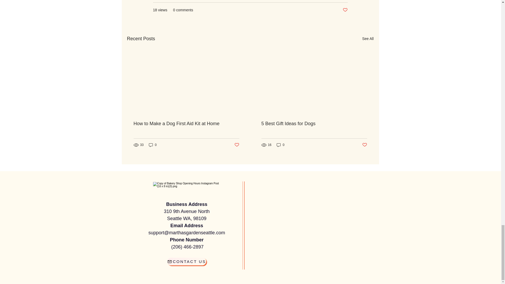 This screenshot has width=505, height=284. Describe the element at coordinates (236, 145) in the screenshot. I see `Post not marked as liked` at that location.